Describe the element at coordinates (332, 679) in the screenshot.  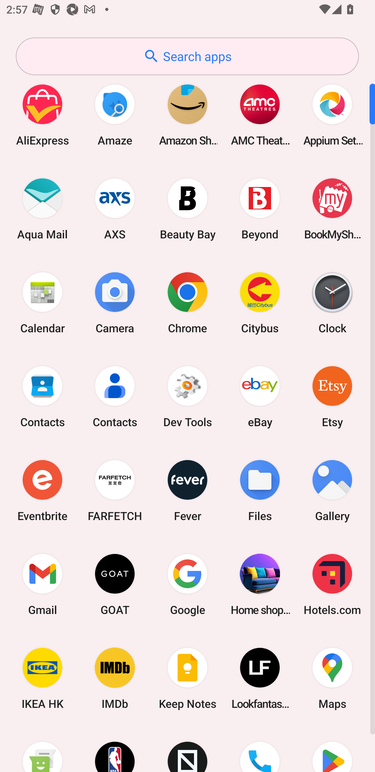
I see `Maps` at that location.